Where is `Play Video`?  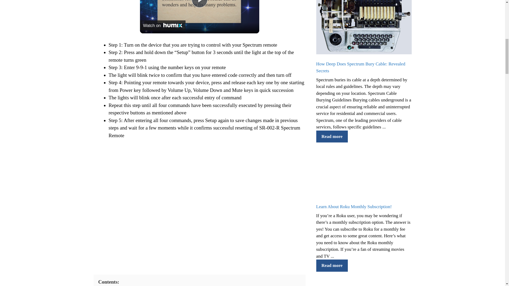 Play Video is located at coordinates (199, 4).